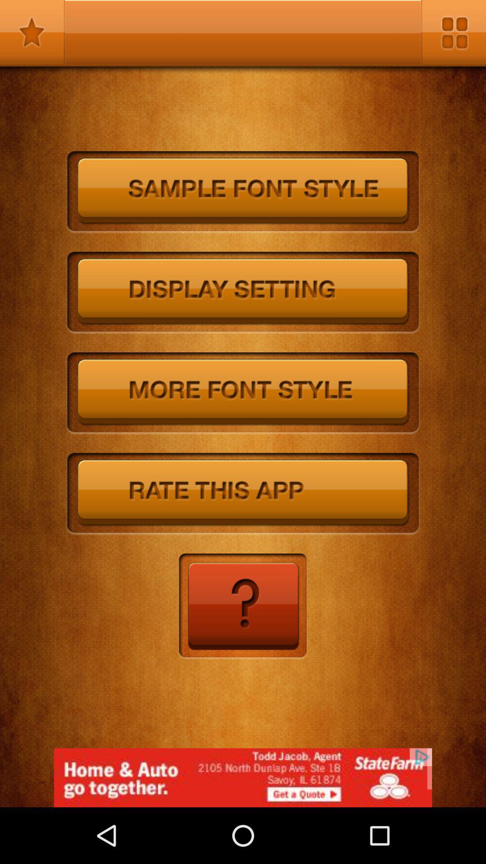 The image size is (486, 864). Describe the element at coordinates (243, 607) in the screenshot. I see `shows the question option` at that location.